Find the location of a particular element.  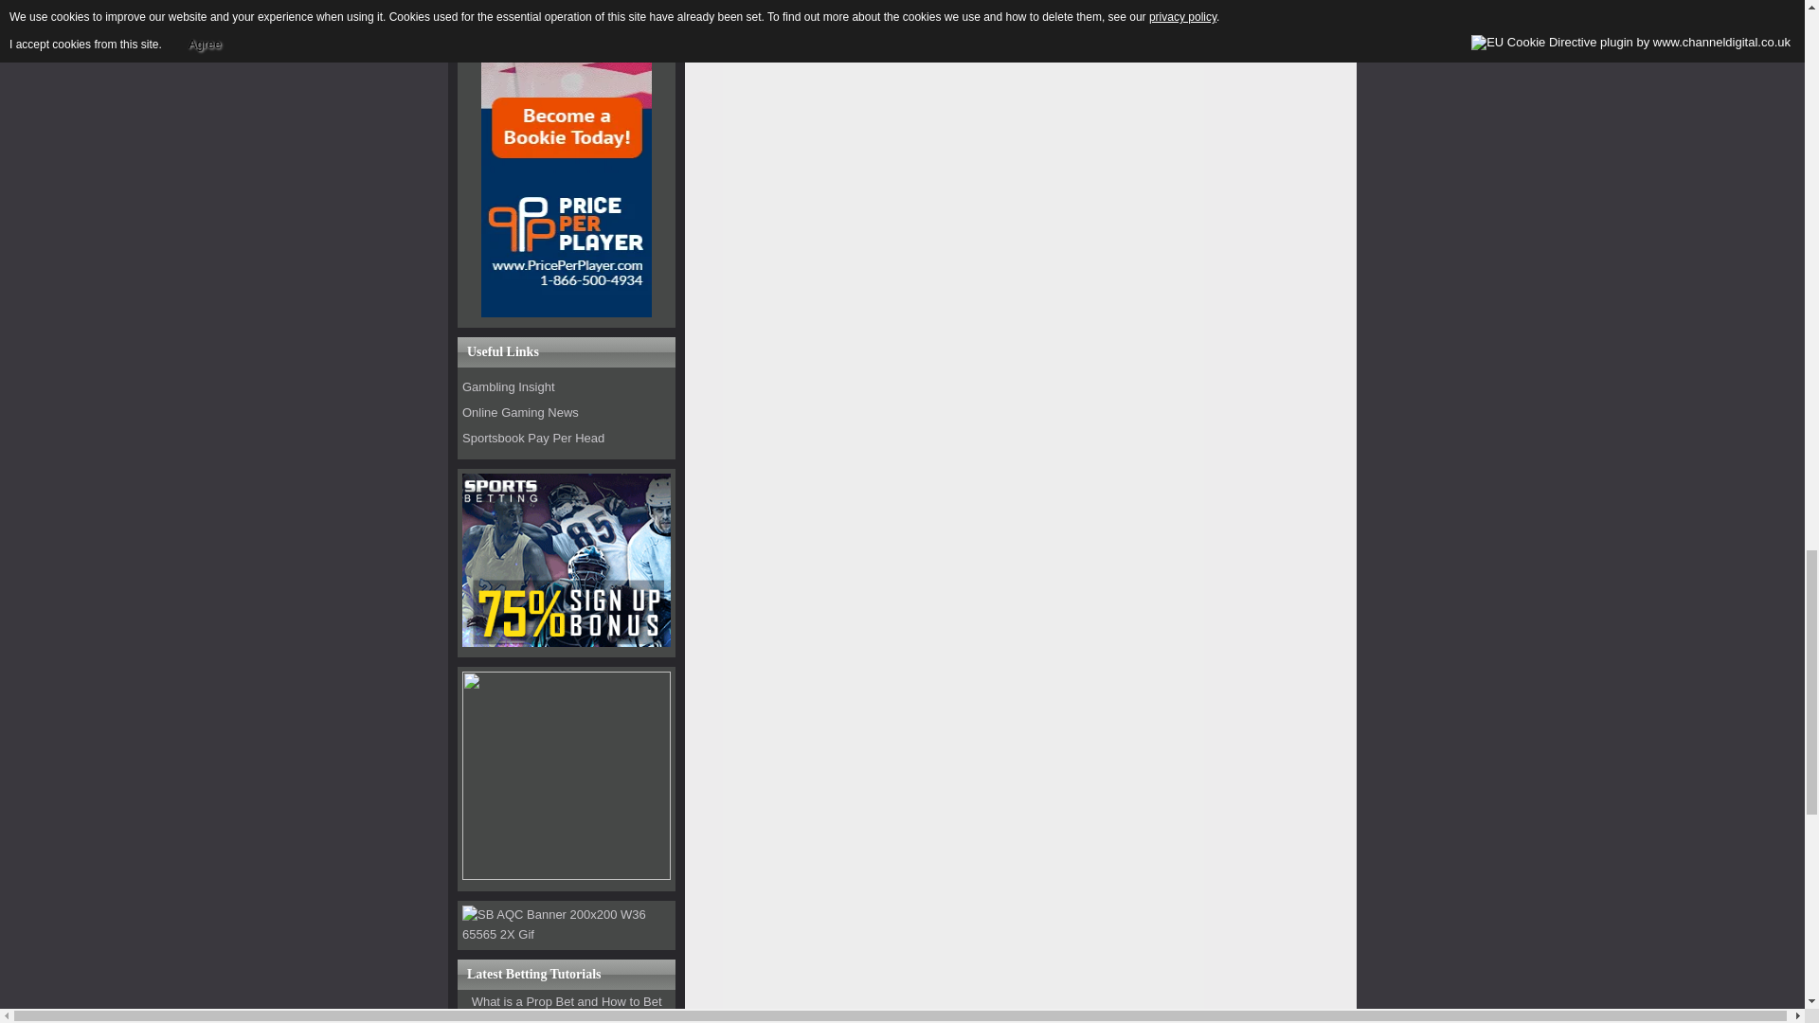

Gambling Insight is located at coordinates (508, 386).